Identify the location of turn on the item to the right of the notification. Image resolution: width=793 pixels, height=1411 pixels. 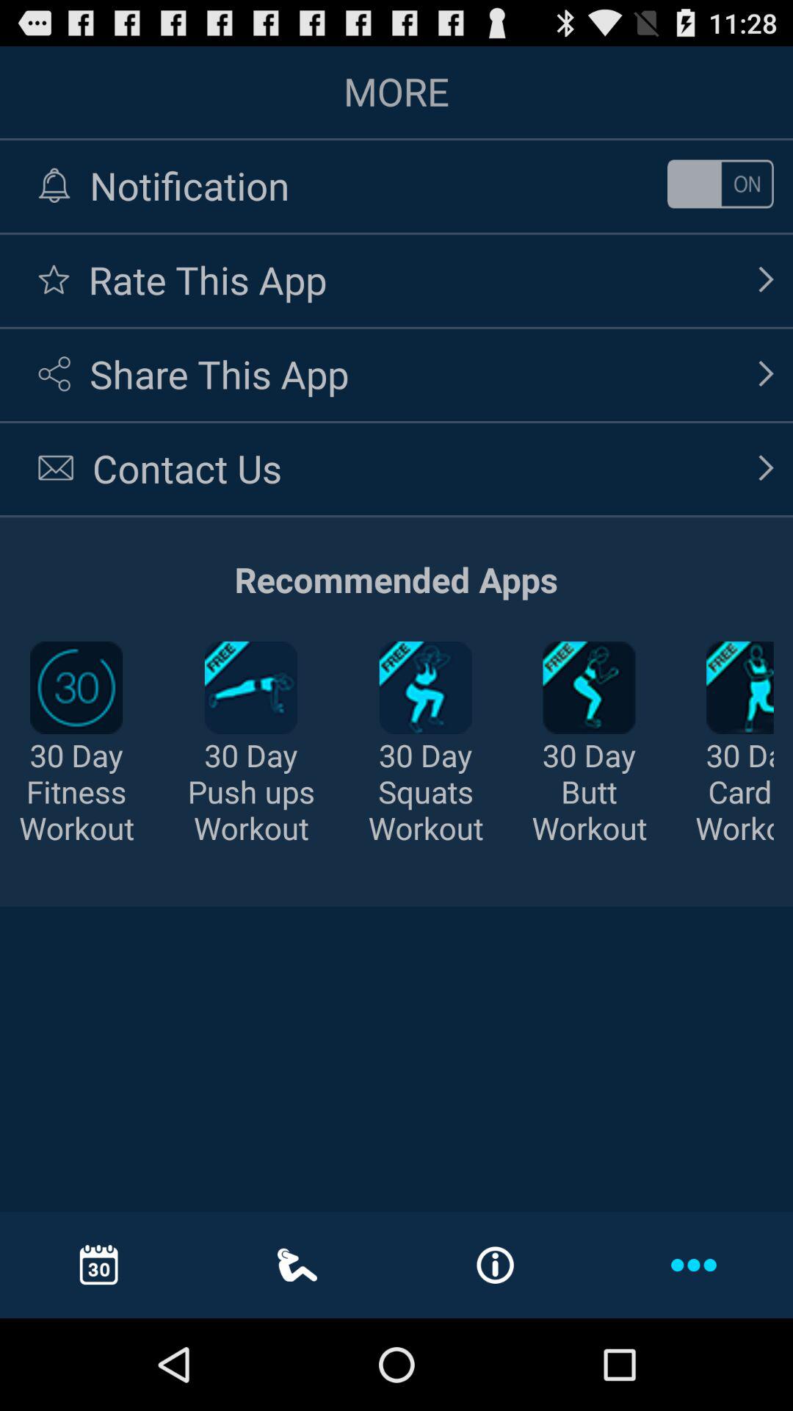
(720, 184).